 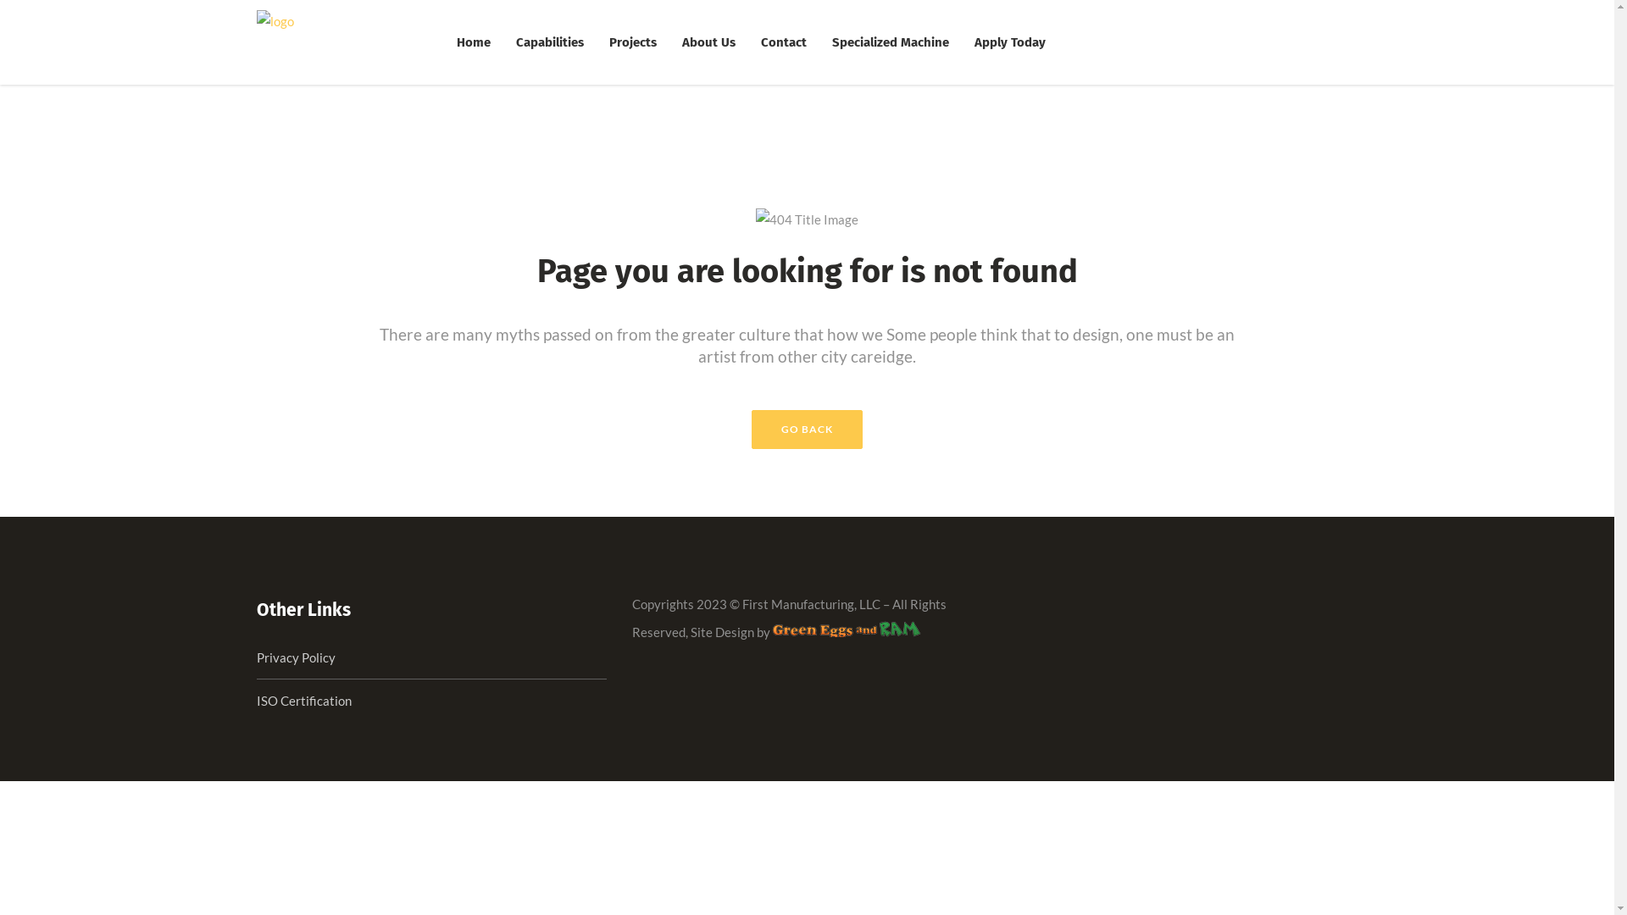 I want to click on Apply Today, so click(x=1009, y=42).